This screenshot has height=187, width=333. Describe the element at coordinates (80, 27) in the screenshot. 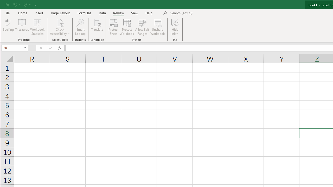

I see `Smart Lookup` at that location.